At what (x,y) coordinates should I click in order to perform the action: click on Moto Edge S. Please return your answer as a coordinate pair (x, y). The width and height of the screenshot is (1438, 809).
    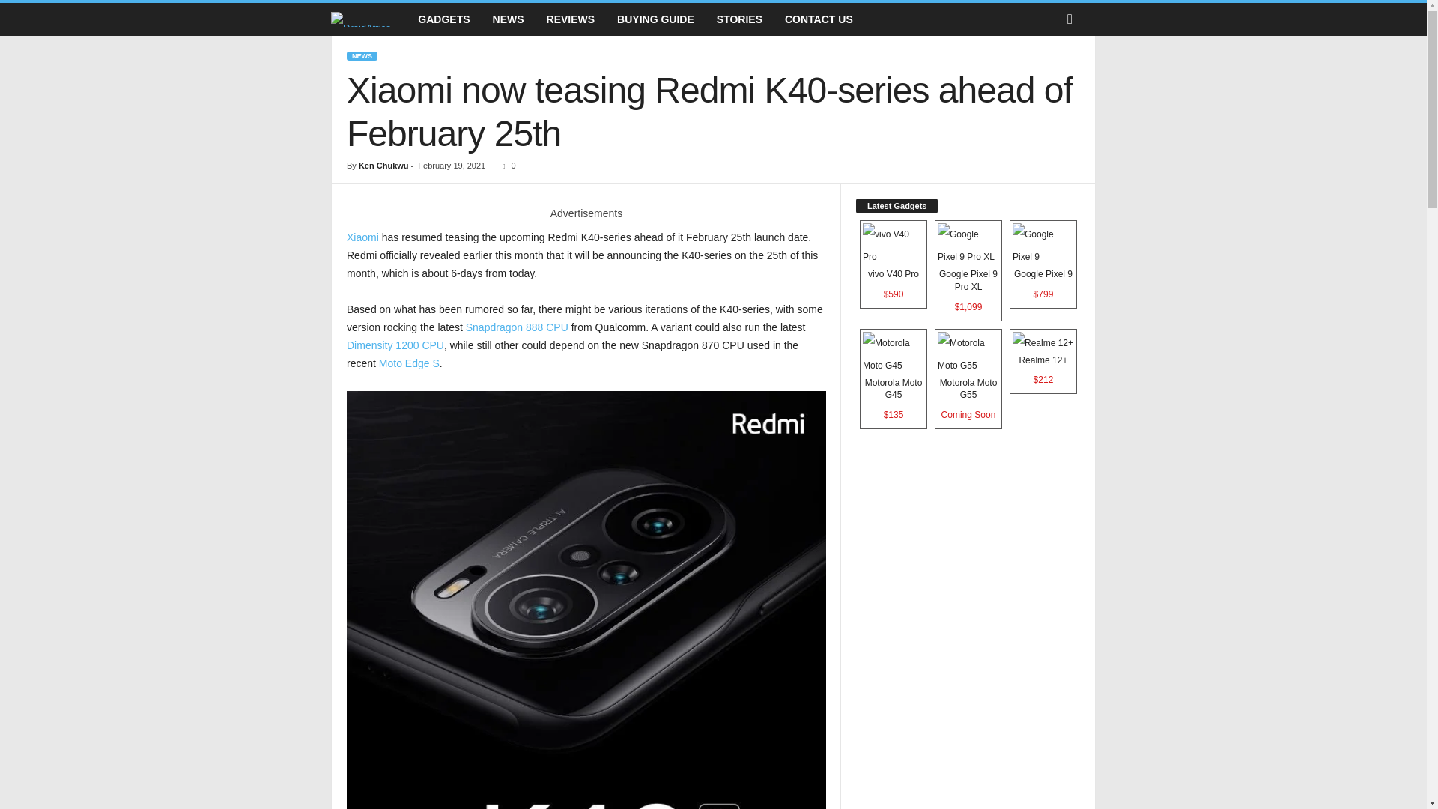
    Looking at the image, I should click on (409, 363).